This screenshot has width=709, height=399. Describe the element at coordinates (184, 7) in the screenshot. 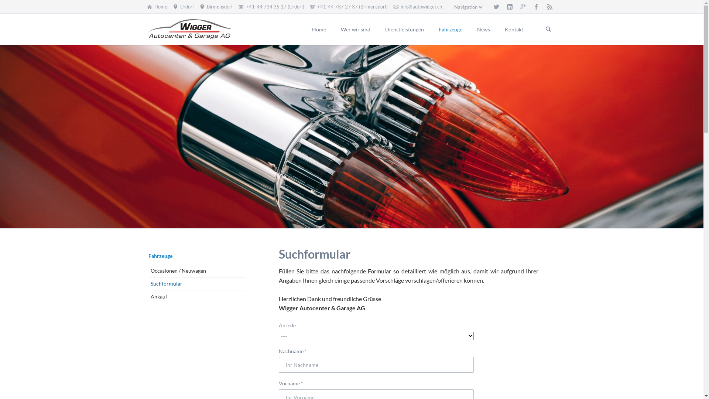

I see `Urdorf` at that location.